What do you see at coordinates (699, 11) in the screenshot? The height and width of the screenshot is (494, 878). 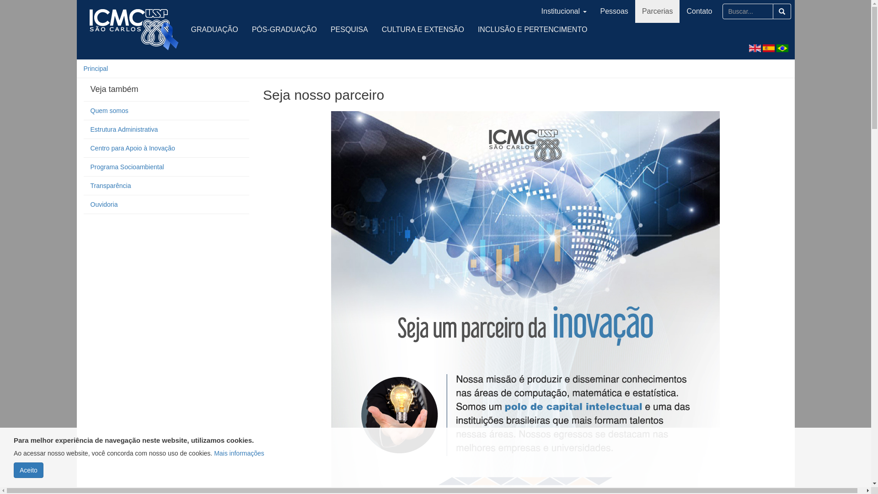 I see `Contato` at bounding box center [699, 11].